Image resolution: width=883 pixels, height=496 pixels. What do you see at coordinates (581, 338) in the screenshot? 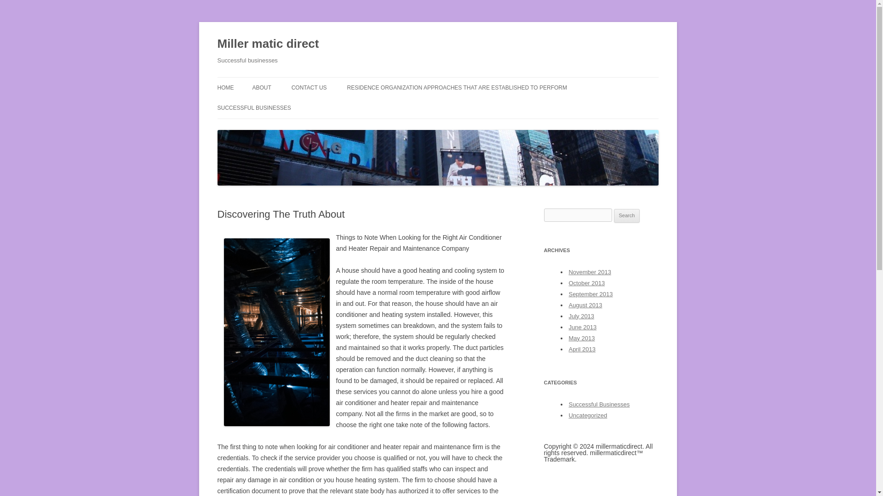
I see `May 2013` at bounding box center [581, 338].